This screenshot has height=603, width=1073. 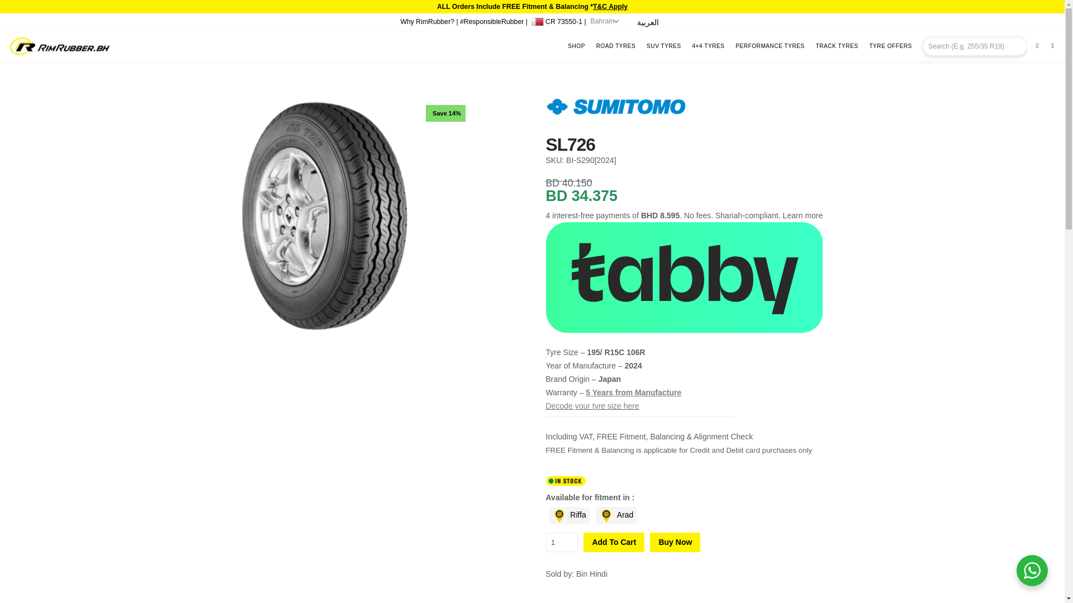 I want to click on 1, so click(x=561, y=542).